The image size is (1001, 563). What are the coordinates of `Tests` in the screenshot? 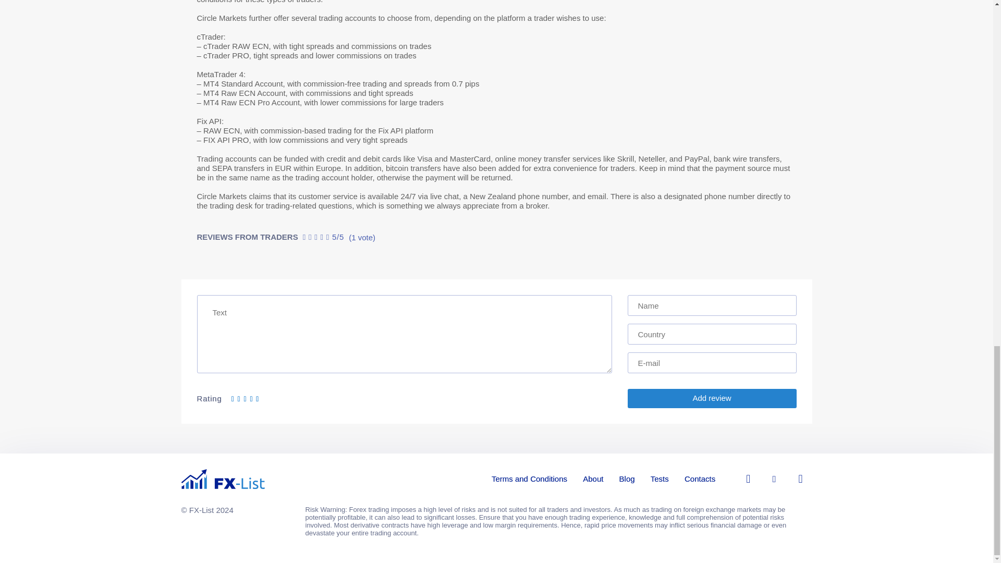 It's located at (660, 479).